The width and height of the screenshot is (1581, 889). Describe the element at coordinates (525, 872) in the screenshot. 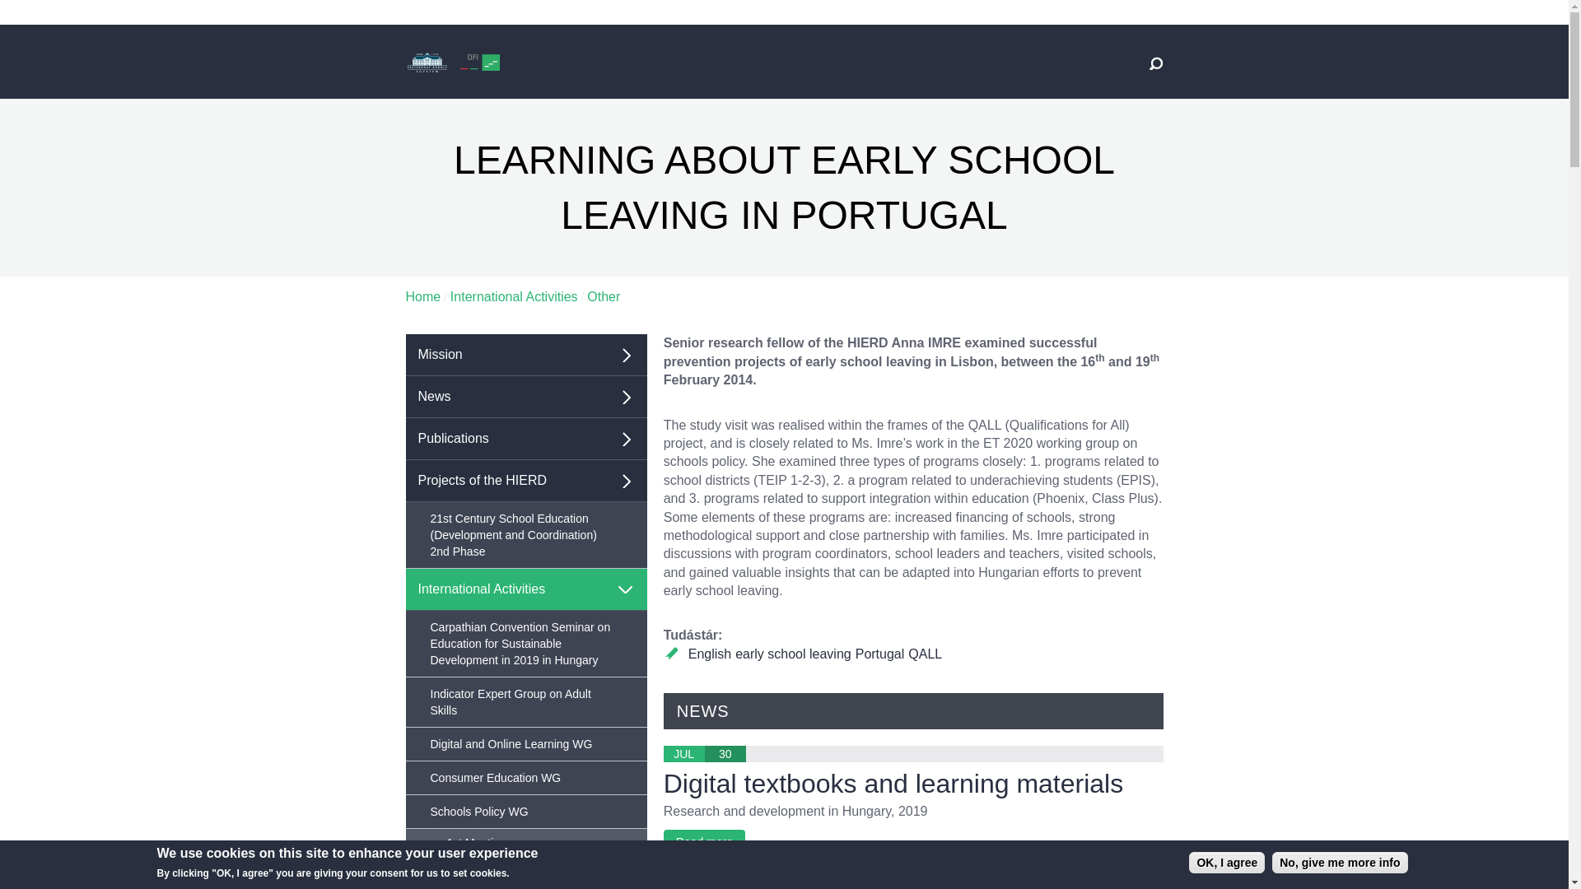

I see `2nd Meeting` at that location.